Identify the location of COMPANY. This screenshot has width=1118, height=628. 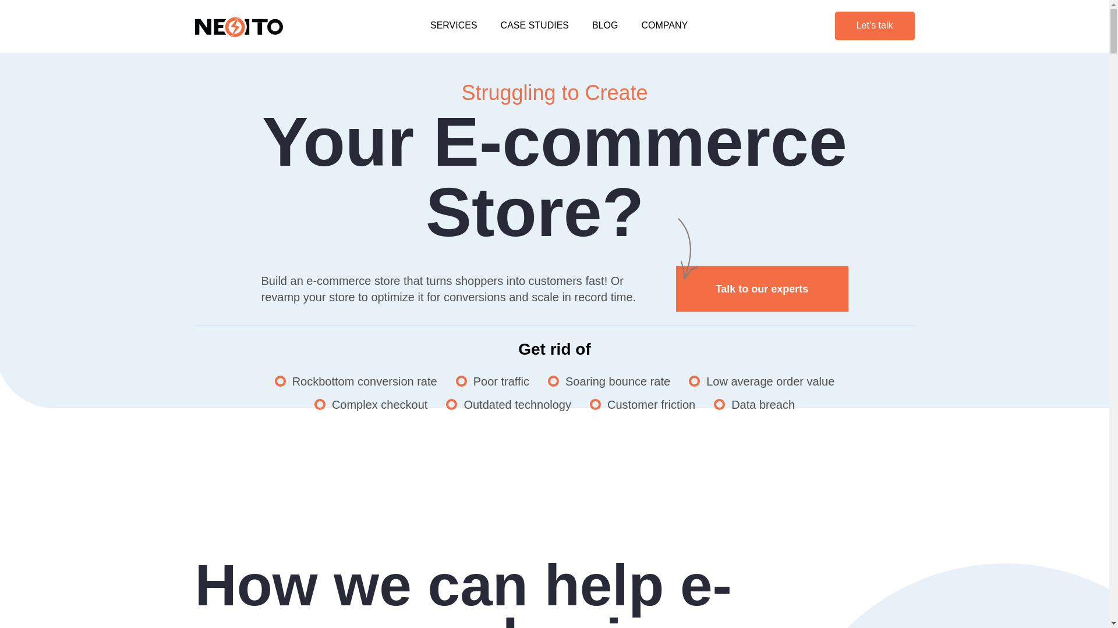
(664, 26).